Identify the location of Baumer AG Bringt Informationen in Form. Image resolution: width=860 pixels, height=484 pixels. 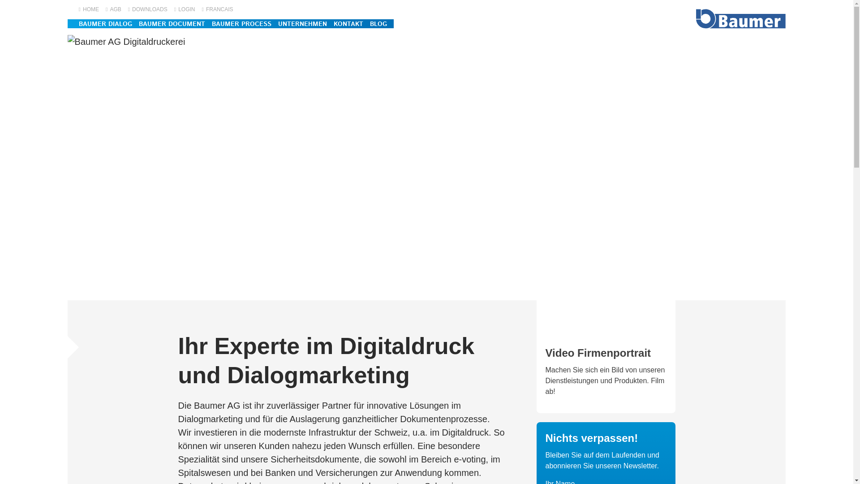
(741, 19).